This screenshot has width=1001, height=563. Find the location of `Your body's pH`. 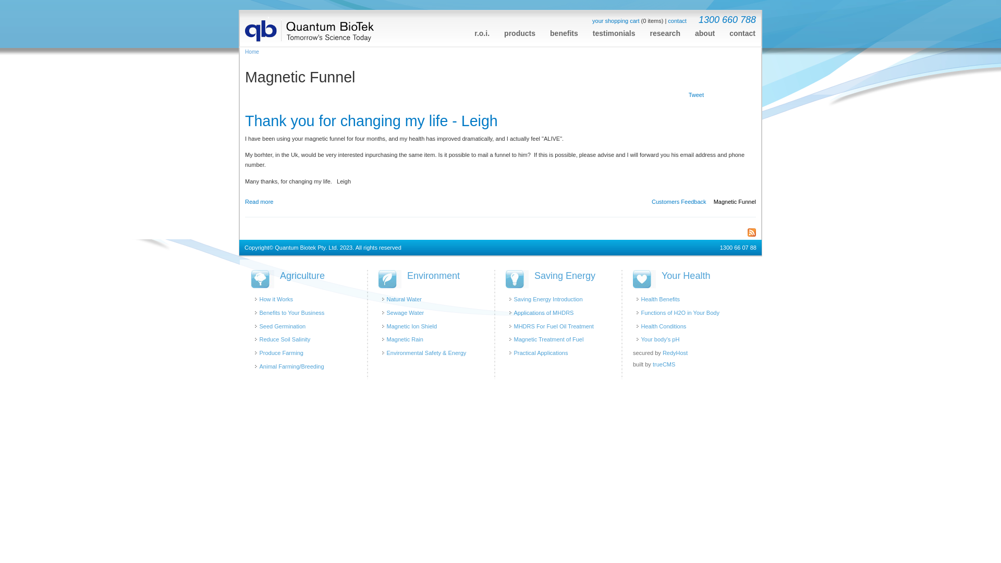

Your body's pH is located at coordinates (661, 339).